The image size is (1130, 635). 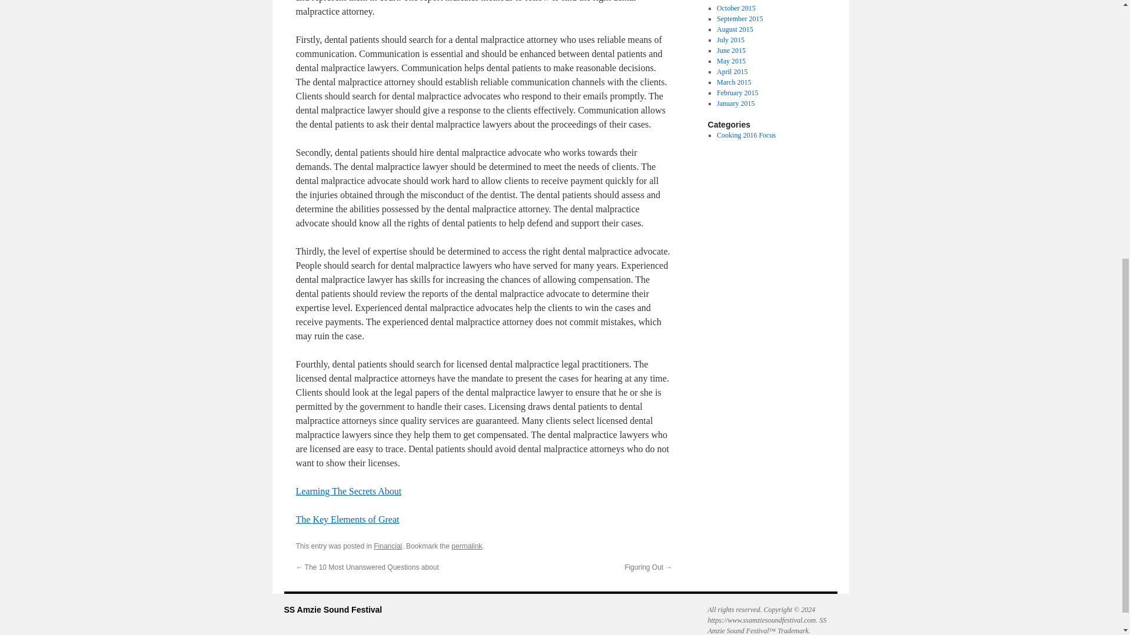 What do you see at coordinates (739, 18) in the screenshot?
I see `September 2015` at bounding box center [739, 18].